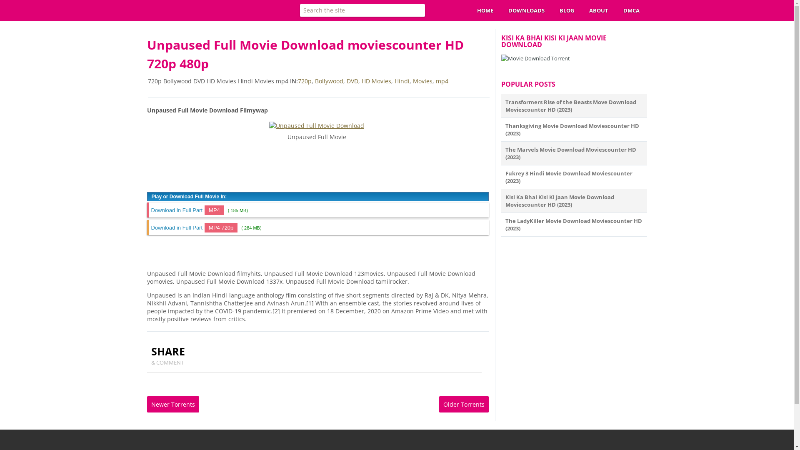 The width and height of the screenshot is (800, 450). What do you see at coordinates (442, 81) in the screenshot?
I see `mp4` at bounding box center [442, 81].